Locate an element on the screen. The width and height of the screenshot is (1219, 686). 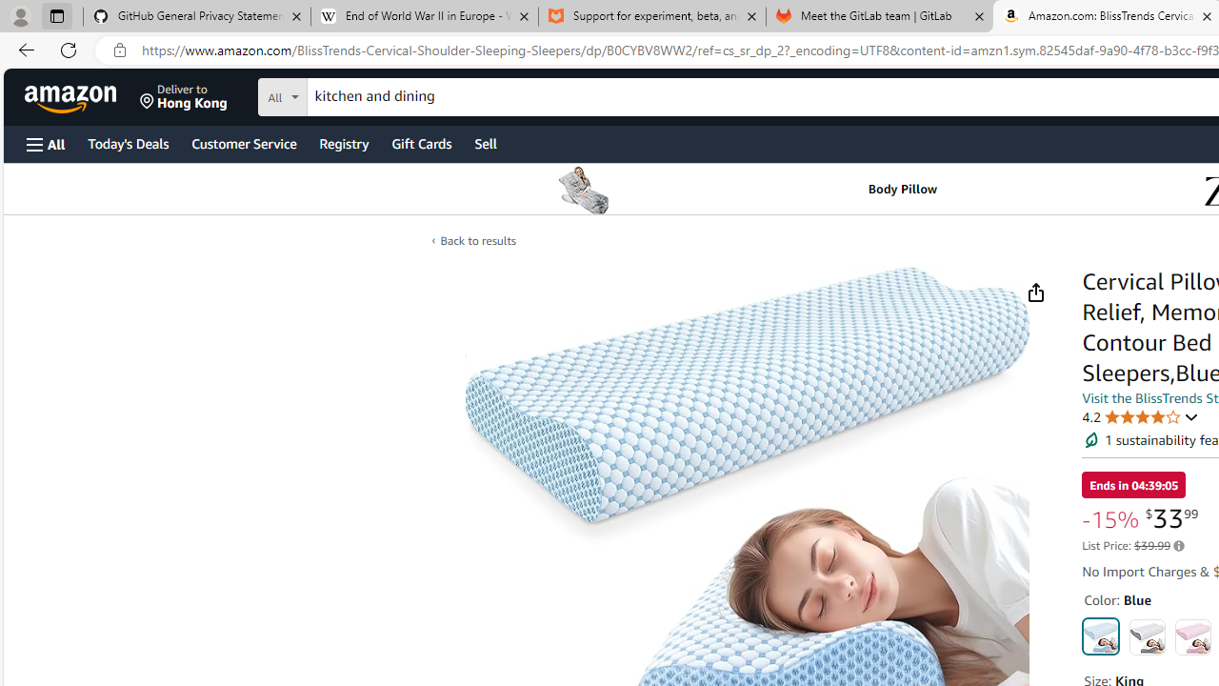
Sustainability features is located at coordinates (1091, 440).